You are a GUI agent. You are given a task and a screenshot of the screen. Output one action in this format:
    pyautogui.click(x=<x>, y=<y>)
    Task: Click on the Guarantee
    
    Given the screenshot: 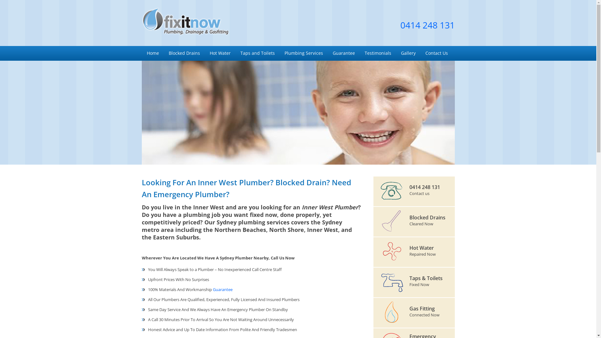 What is the action you would take?
    pyautogui.click(x=223, y=289)
    